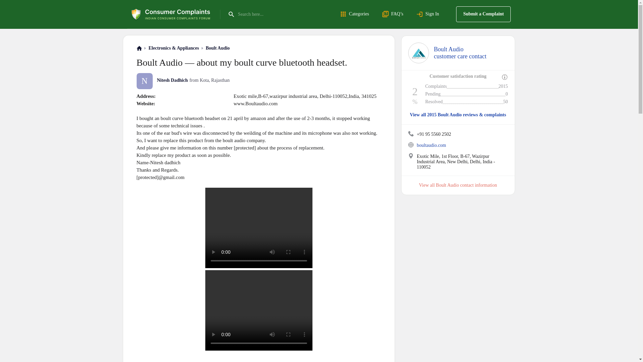 This screenshot has width=643, height=362. What do you see at coordinates (460, 53) in the screenshot?
I see `boultaudio.com` at bounding box center [460, 53].